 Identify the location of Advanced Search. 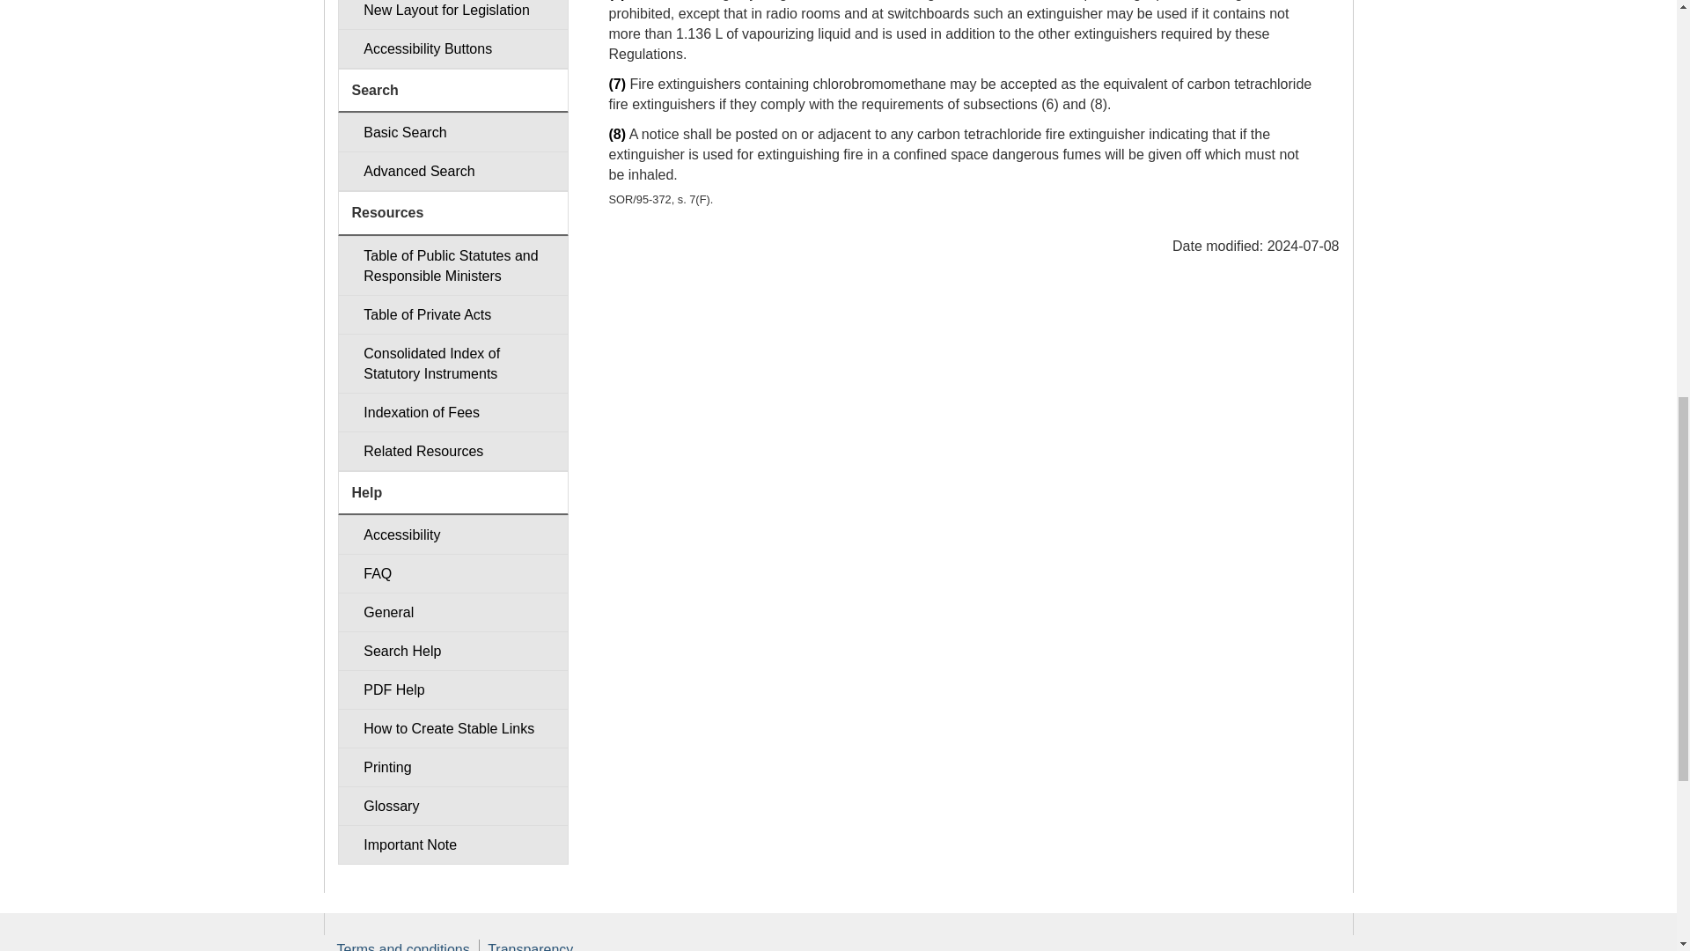
(452, 171).